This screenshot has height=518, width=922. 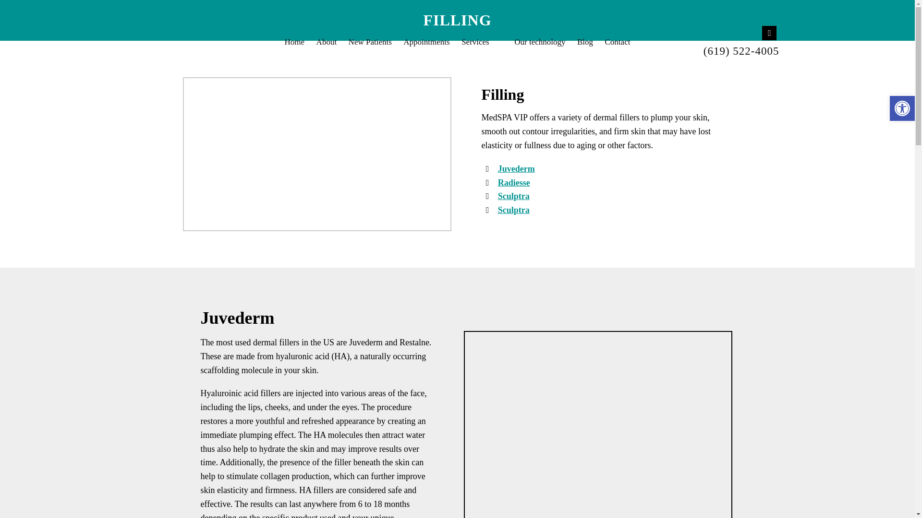 What do you see at coordinates (618, 42) in the screenshot?
I see `Contact` at bounding box center [618, 42].